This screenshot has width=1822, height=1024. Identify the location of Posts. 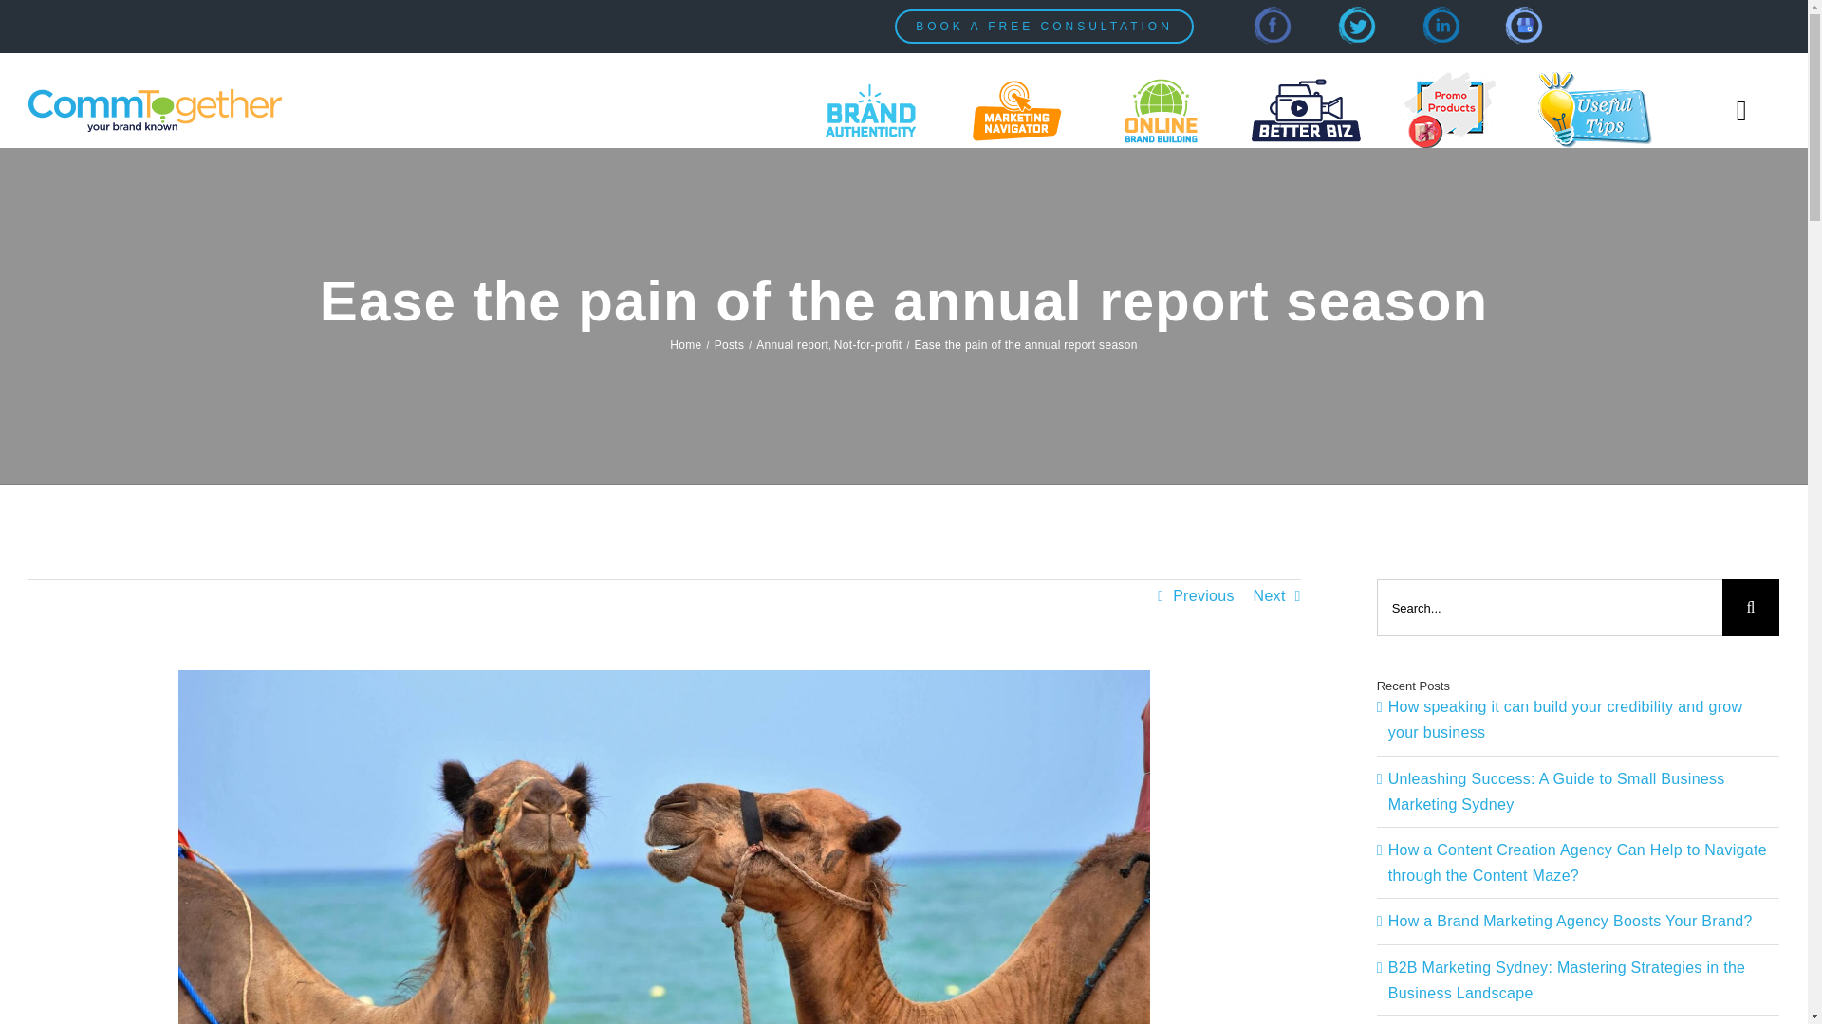
(729, 345).